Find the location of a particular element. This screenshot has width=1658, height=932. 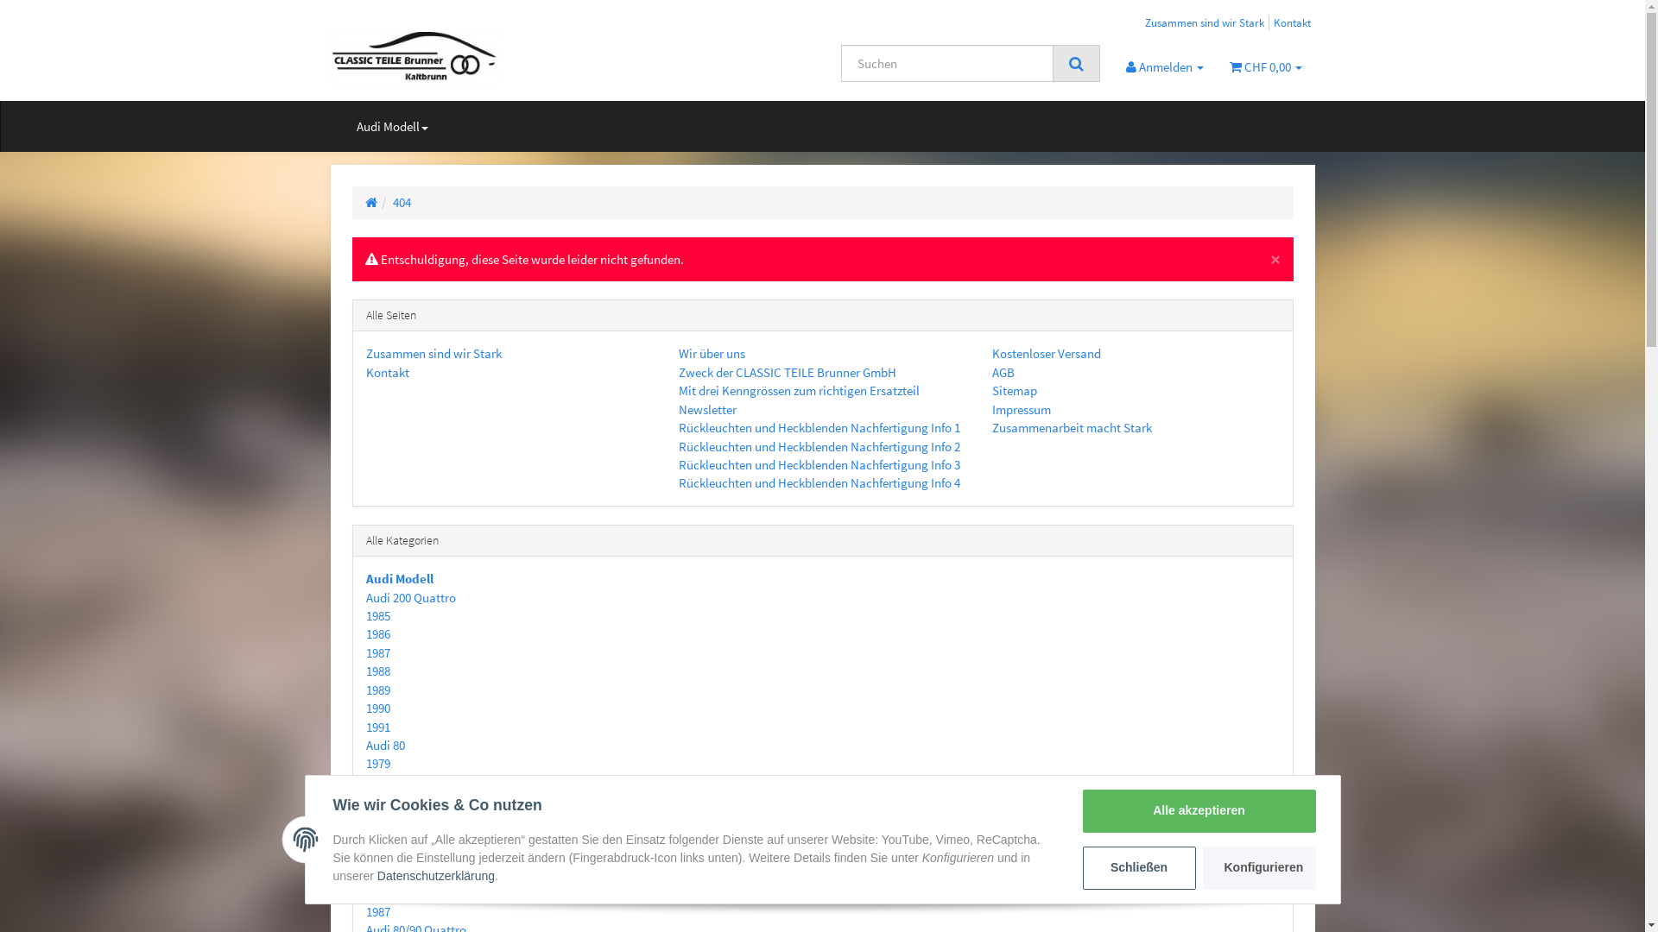

Anmelden is located at coordinates (1164, 66).